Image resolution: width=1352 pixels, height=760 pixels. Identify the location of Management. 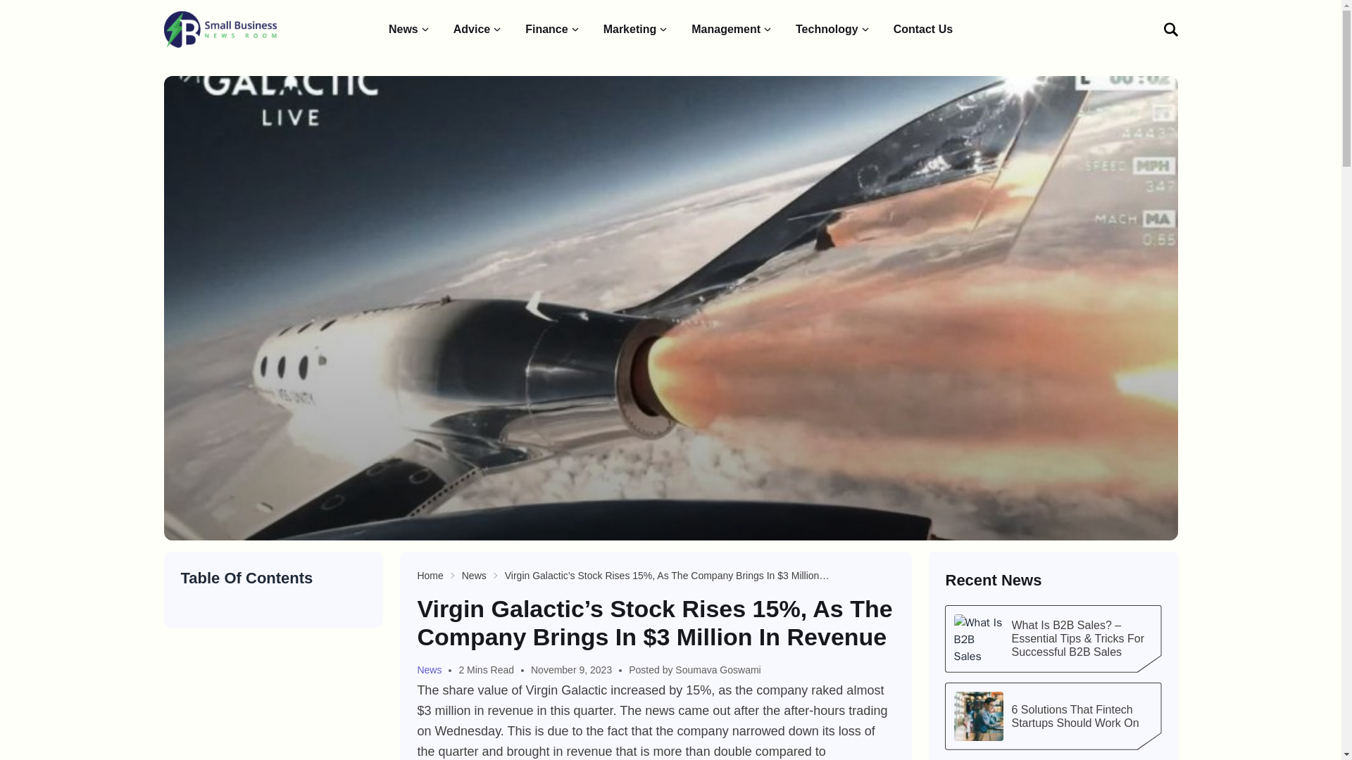
(732, 30).